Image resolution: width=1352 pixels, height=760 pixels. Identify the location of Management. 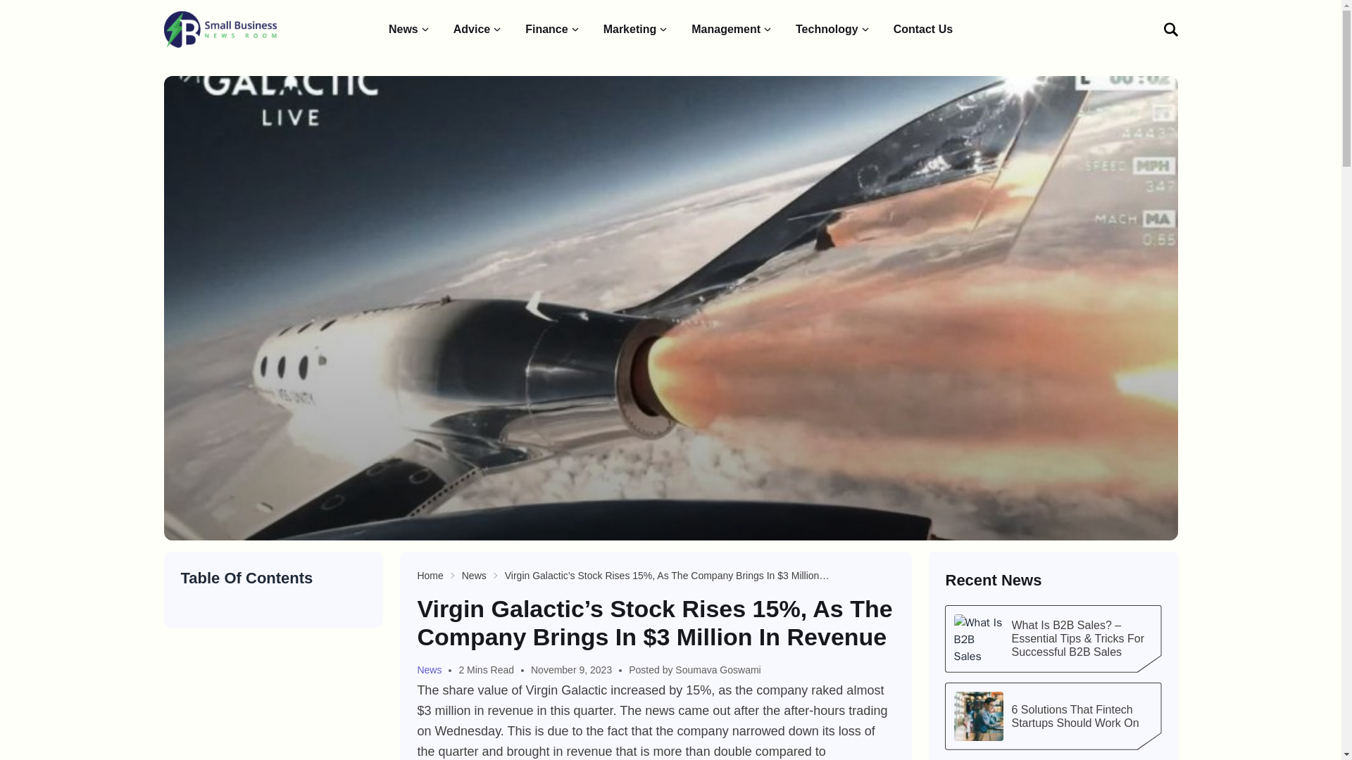
(732, 30).